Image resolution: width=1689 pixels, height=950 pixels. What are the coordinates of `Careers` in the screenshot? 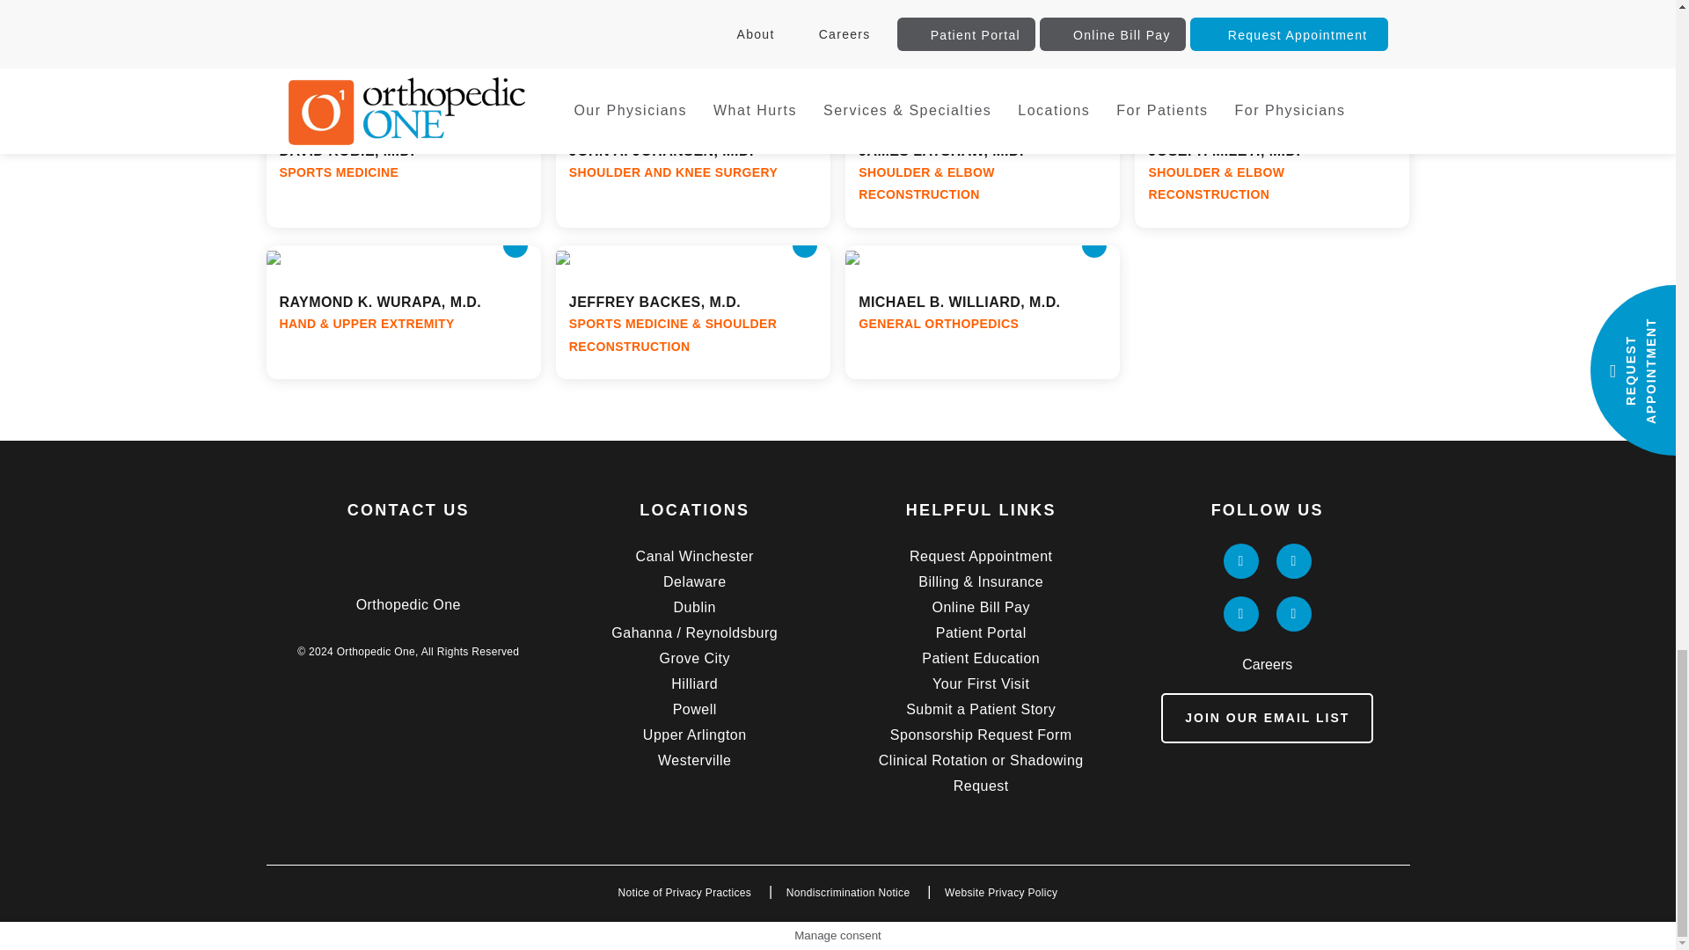 It's located at (1267, 665).